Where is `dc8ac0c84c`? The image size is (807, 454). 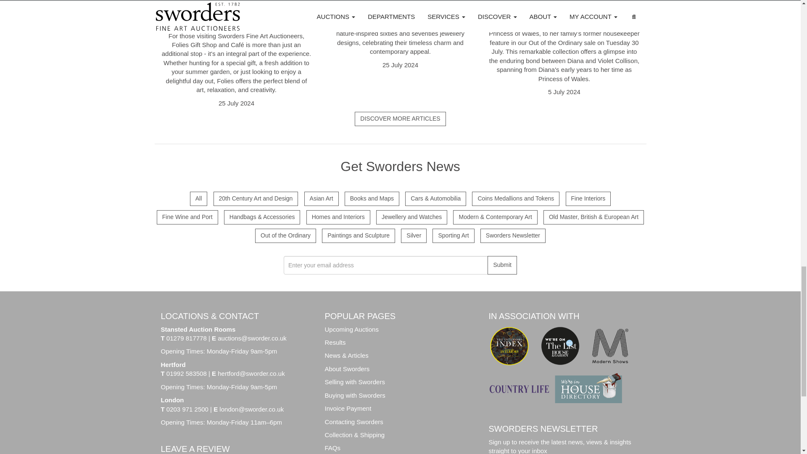
dc8ac0c84c is located at coordinates (353, 198).